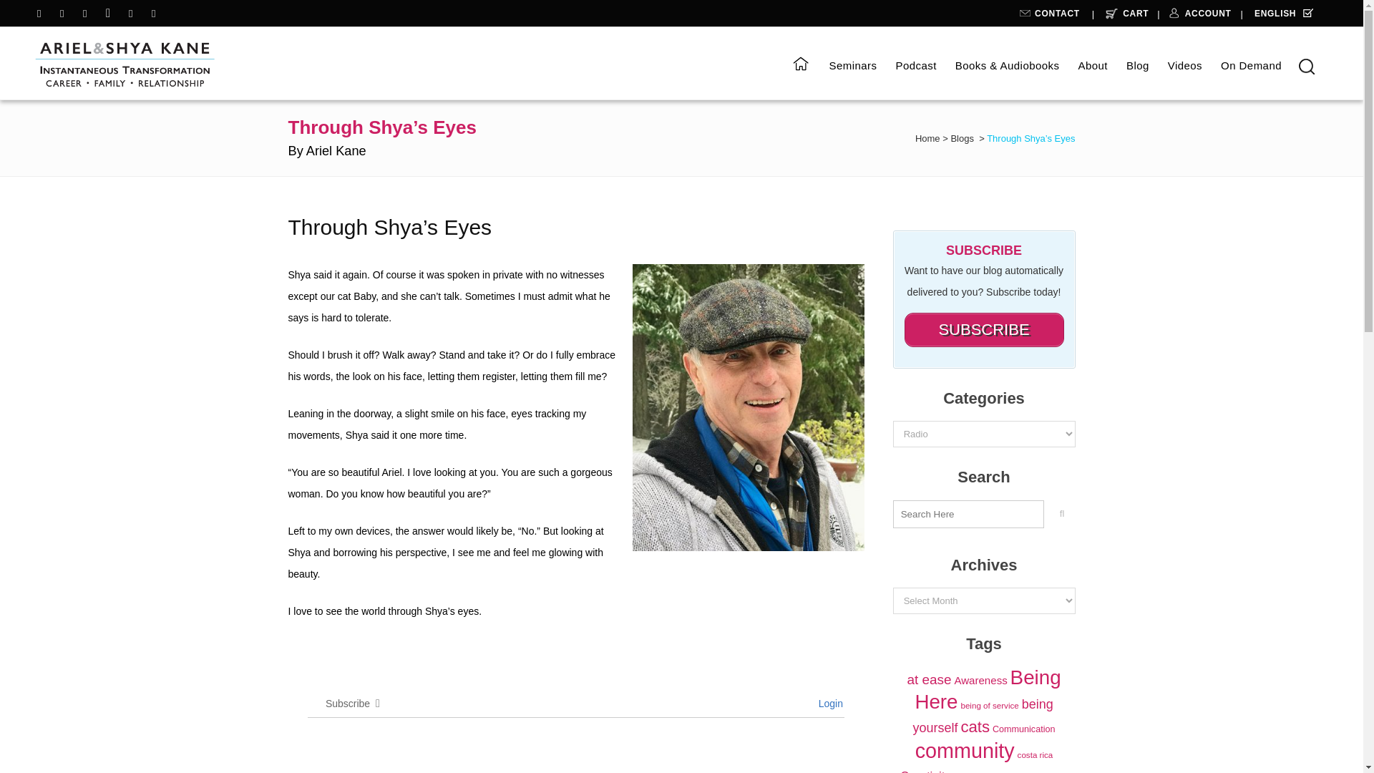 The height and width of the screenshot is (773, 1374). Describe the element at coordinates (1277, 17) in the screenshot. I see `ENGLISH` at that location.